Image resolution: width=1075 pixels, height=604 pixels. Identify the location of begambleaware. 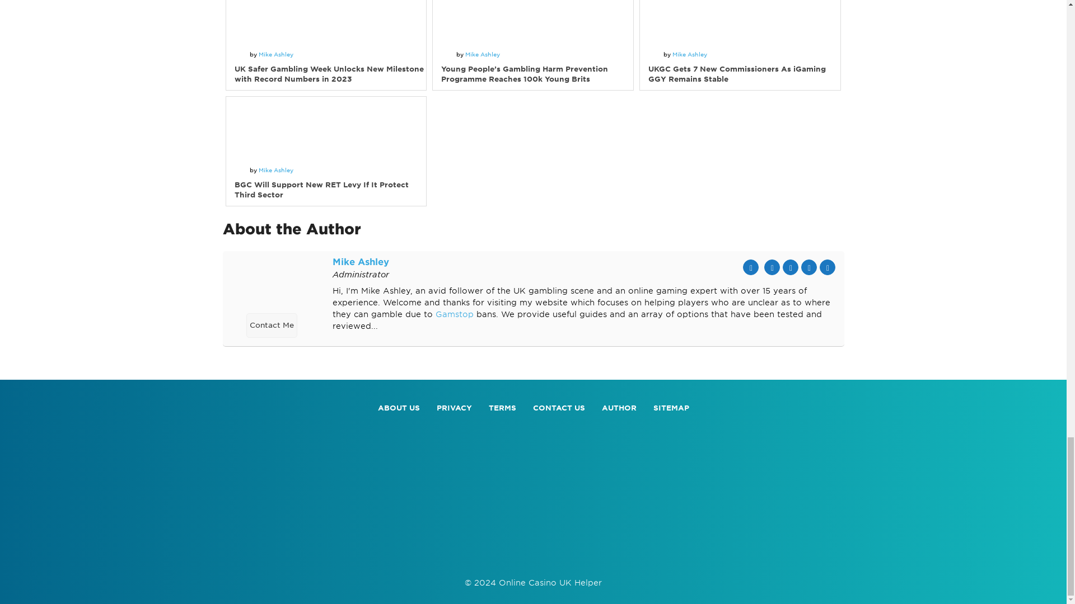
(533, 555).